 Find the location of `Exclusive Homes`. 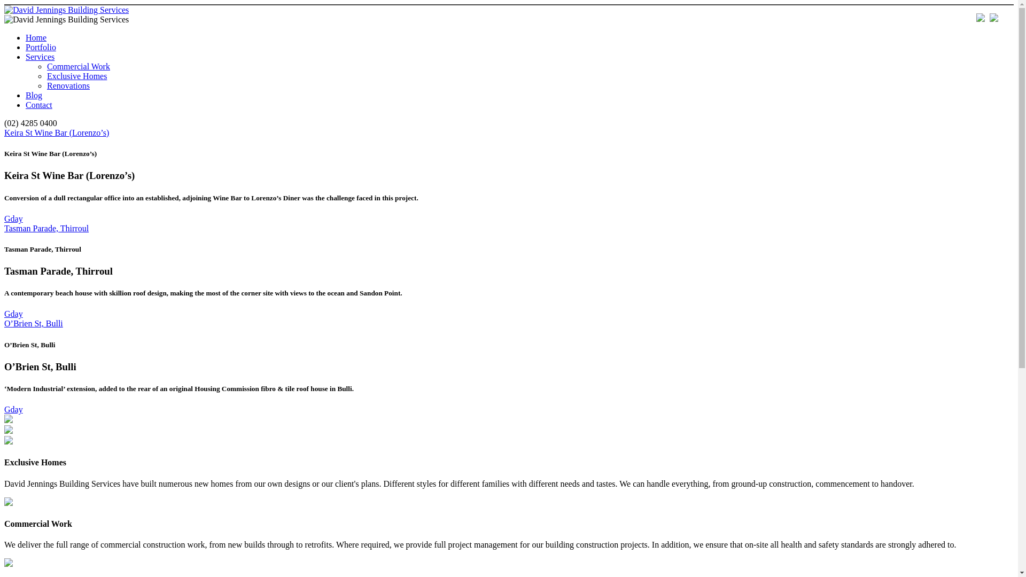

Exclusive Homes is located at coordinates (77, 76).